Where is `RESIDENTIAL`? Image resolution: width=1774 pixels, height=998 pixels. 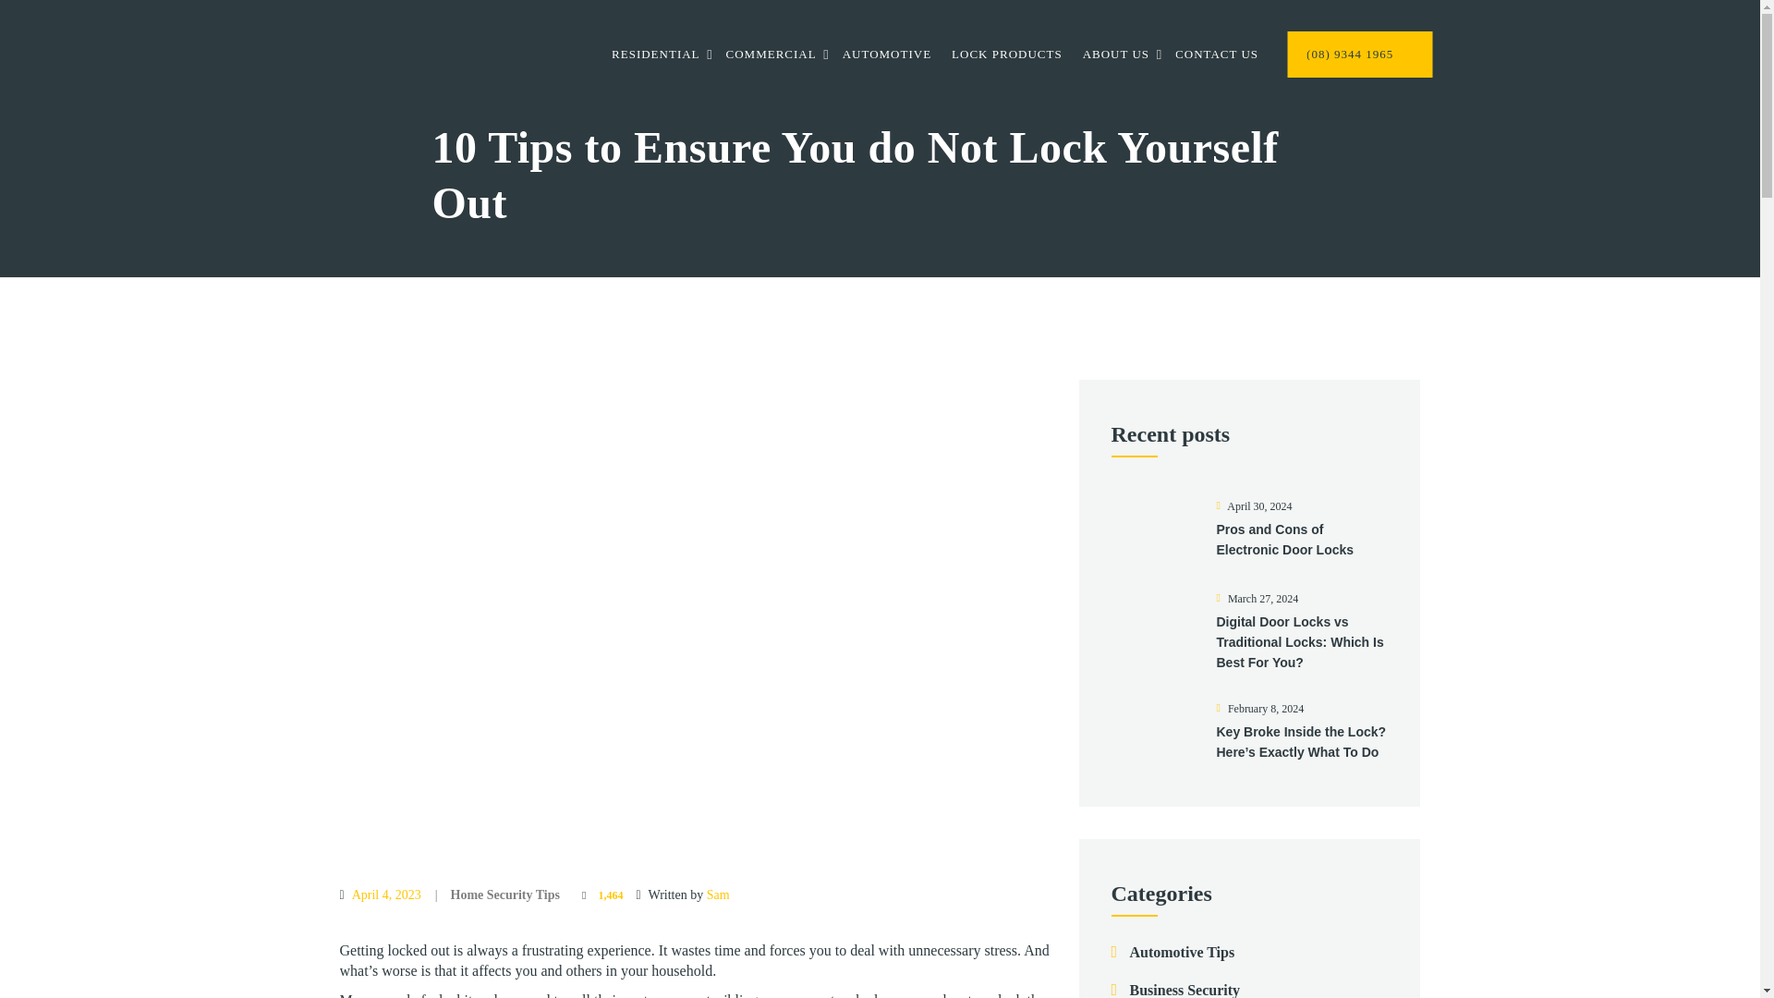
RESIDENTIAL is located at coordinates (656, 57).